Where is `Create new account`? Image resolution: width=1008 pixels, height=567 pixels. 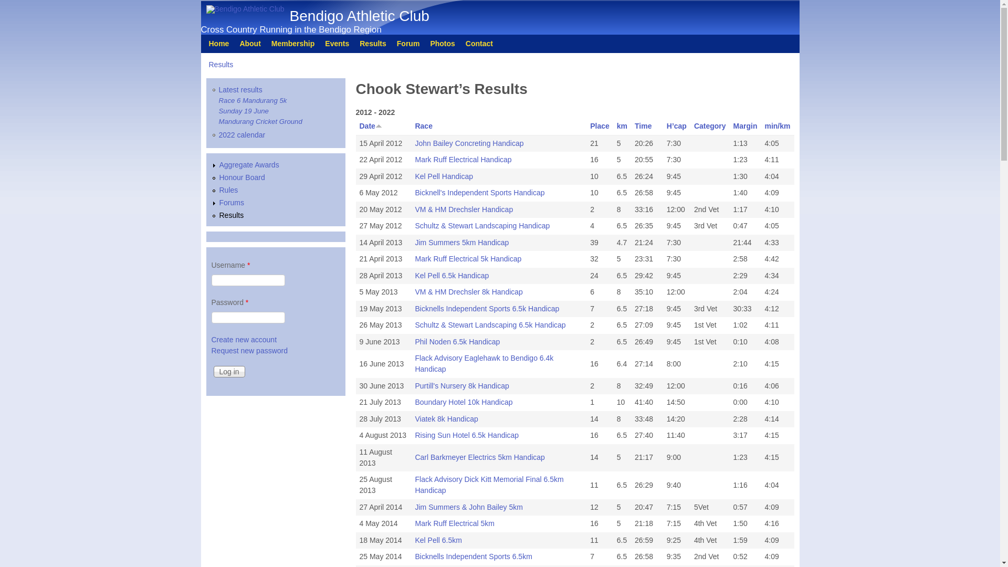
Create new account is located at coordinates (244, 340).